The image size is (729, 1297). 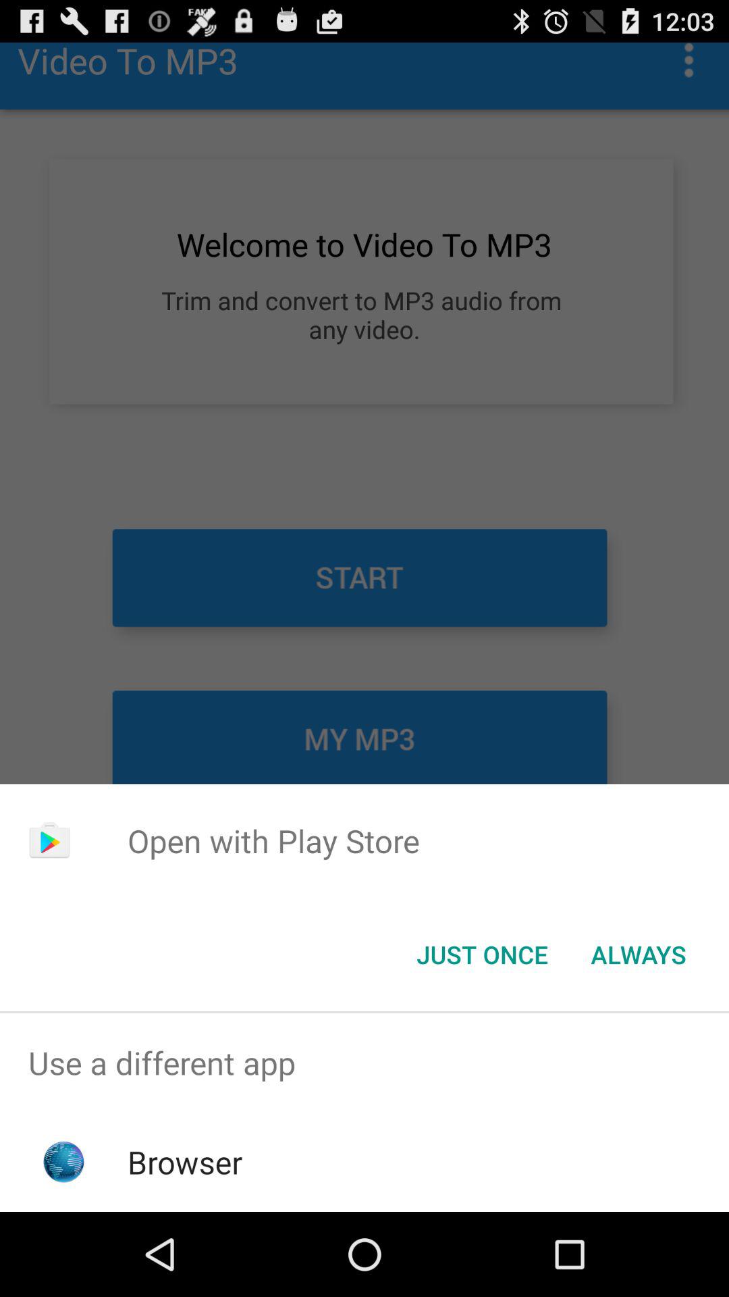 What do you see at coordinates (639, 955) in the screenshot?
I see `select item at the bottom right corner` at bounding box center [639, 955].